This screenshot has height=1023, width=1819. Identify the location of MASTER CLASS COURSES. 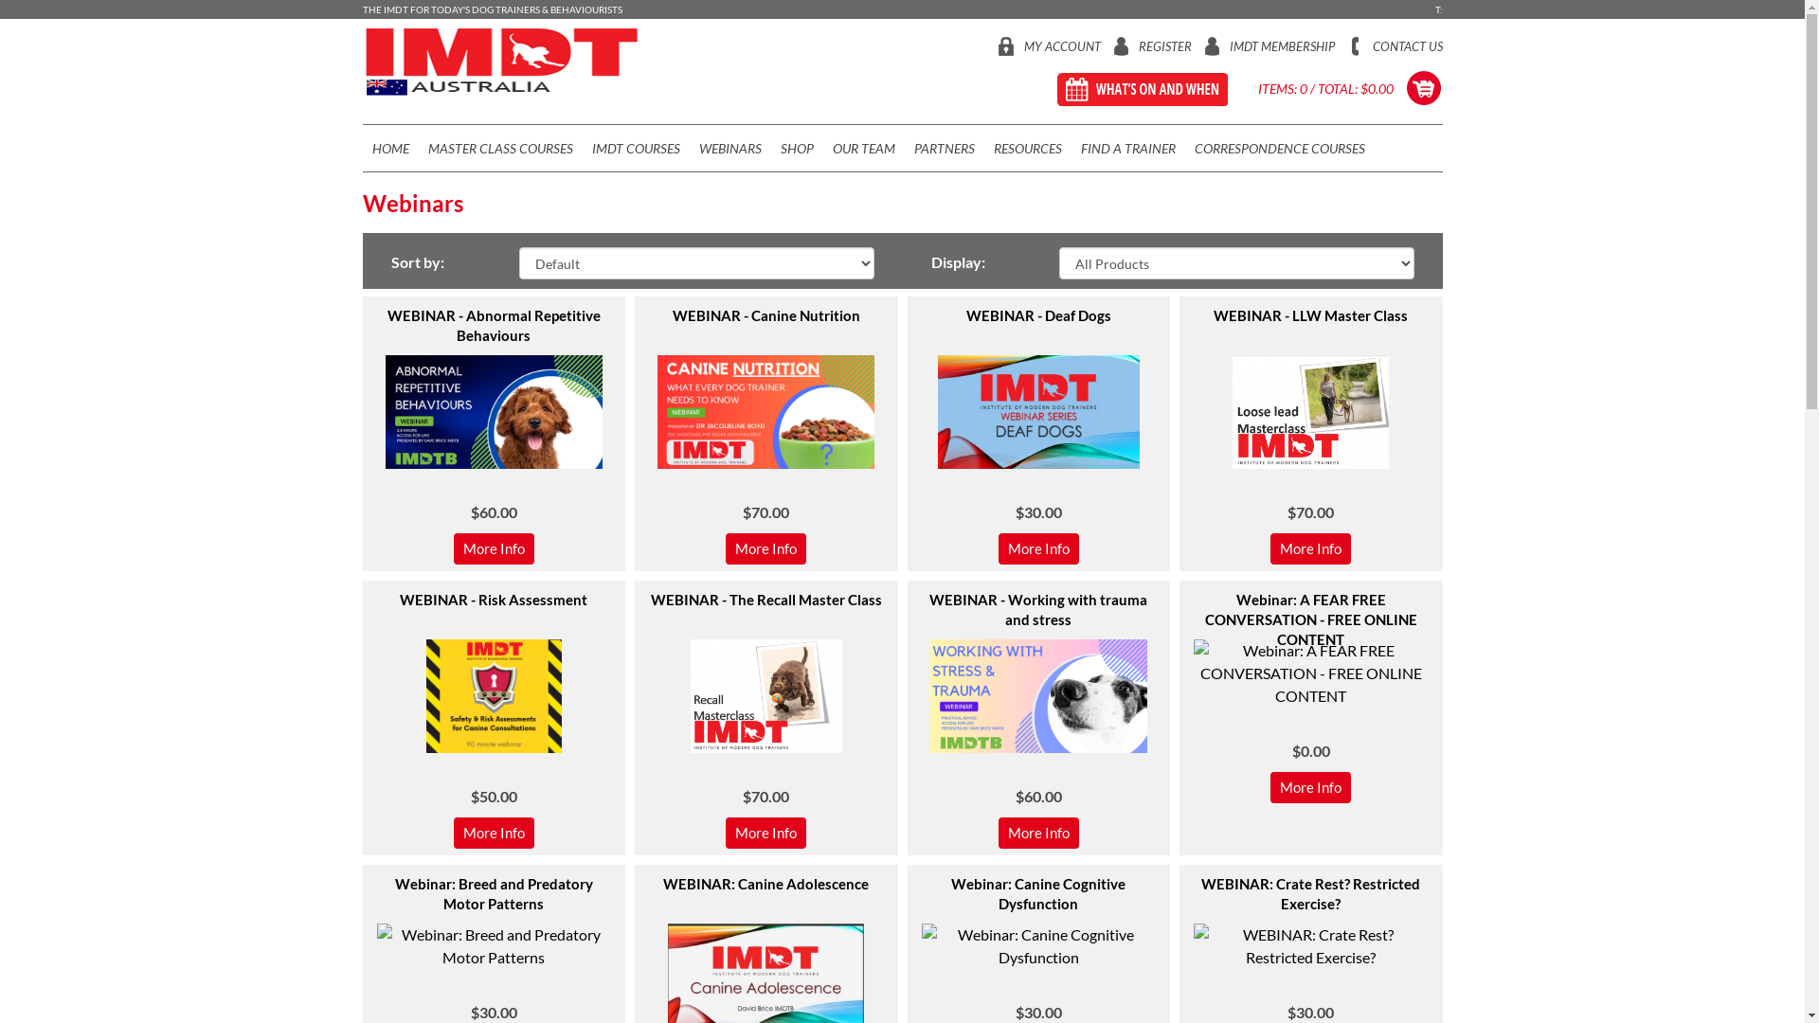
(500, 148).